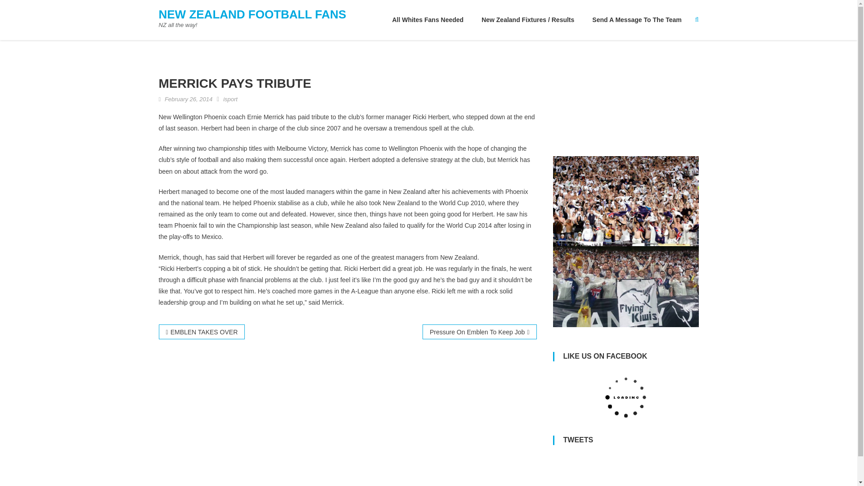 The width and height of the screenshot is (864, 486). Describe the element at coordinates (252, 14) in the screenshot. I see `NEW ZEALAND FOOTBALL FANS` at that location.